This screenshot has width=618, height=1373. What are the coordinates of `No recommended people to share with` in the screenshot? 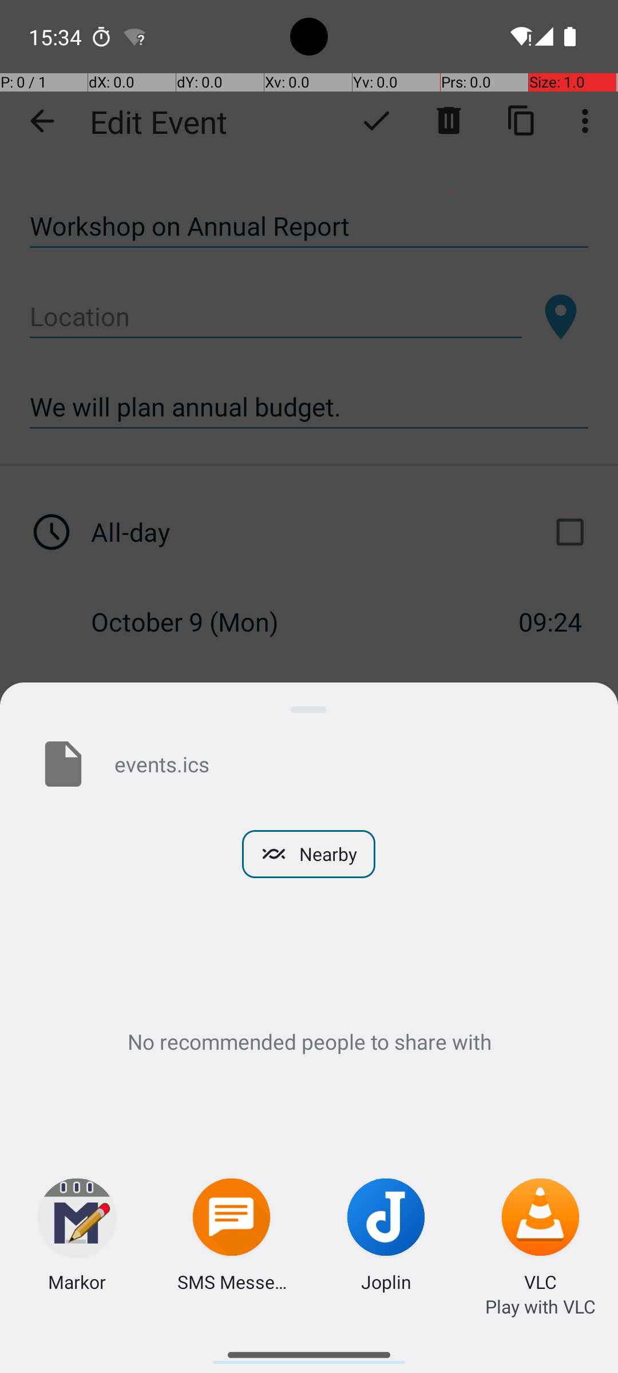 It's located at (309, 1041).